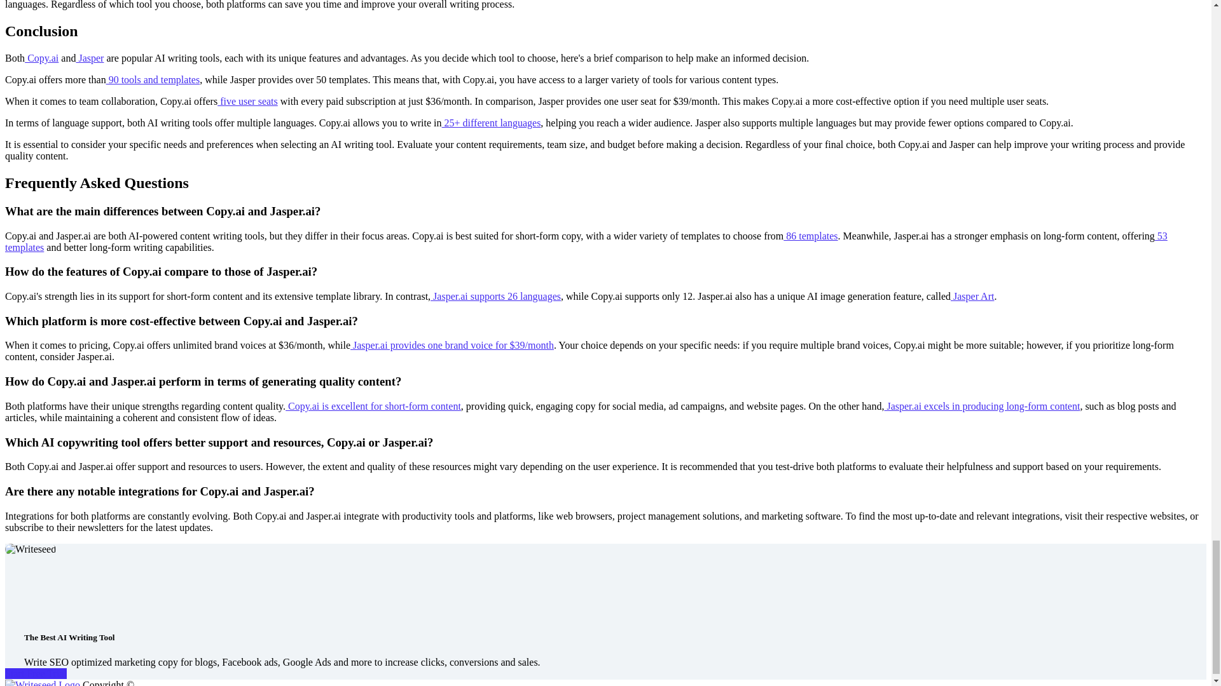 The height and width of the screenshot is (686, 1221). I want to click on  Jasper.ai excels in producing long-form content, so click(982, 406).